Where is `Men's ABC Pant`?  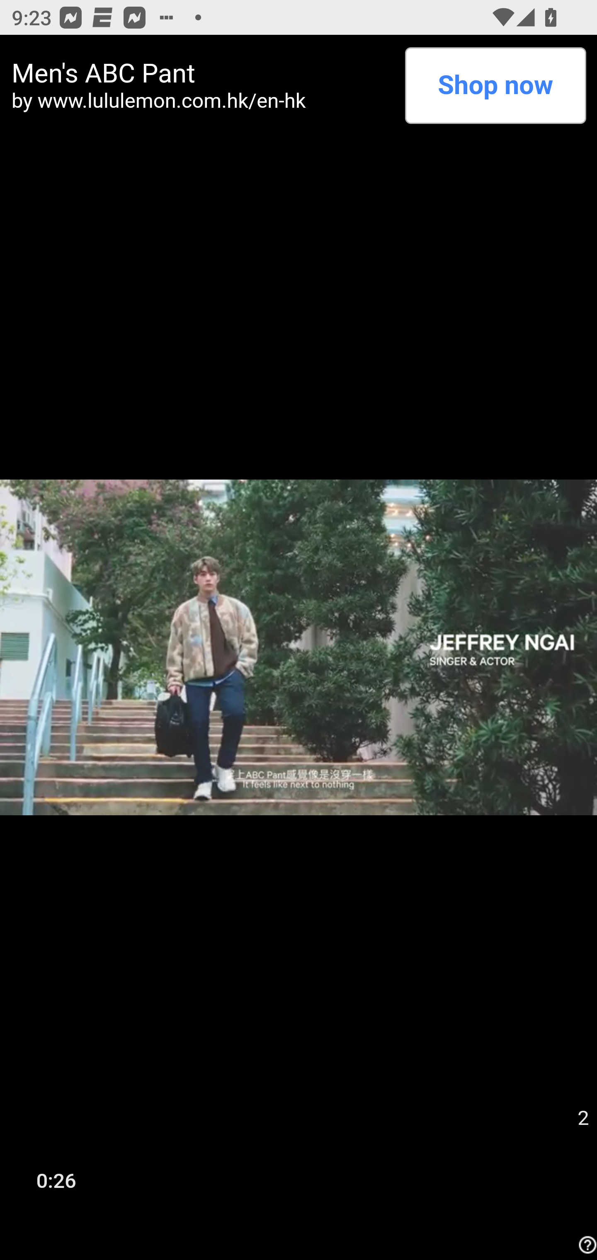 Men's ABC Pant is located at coordinates (203, 73).